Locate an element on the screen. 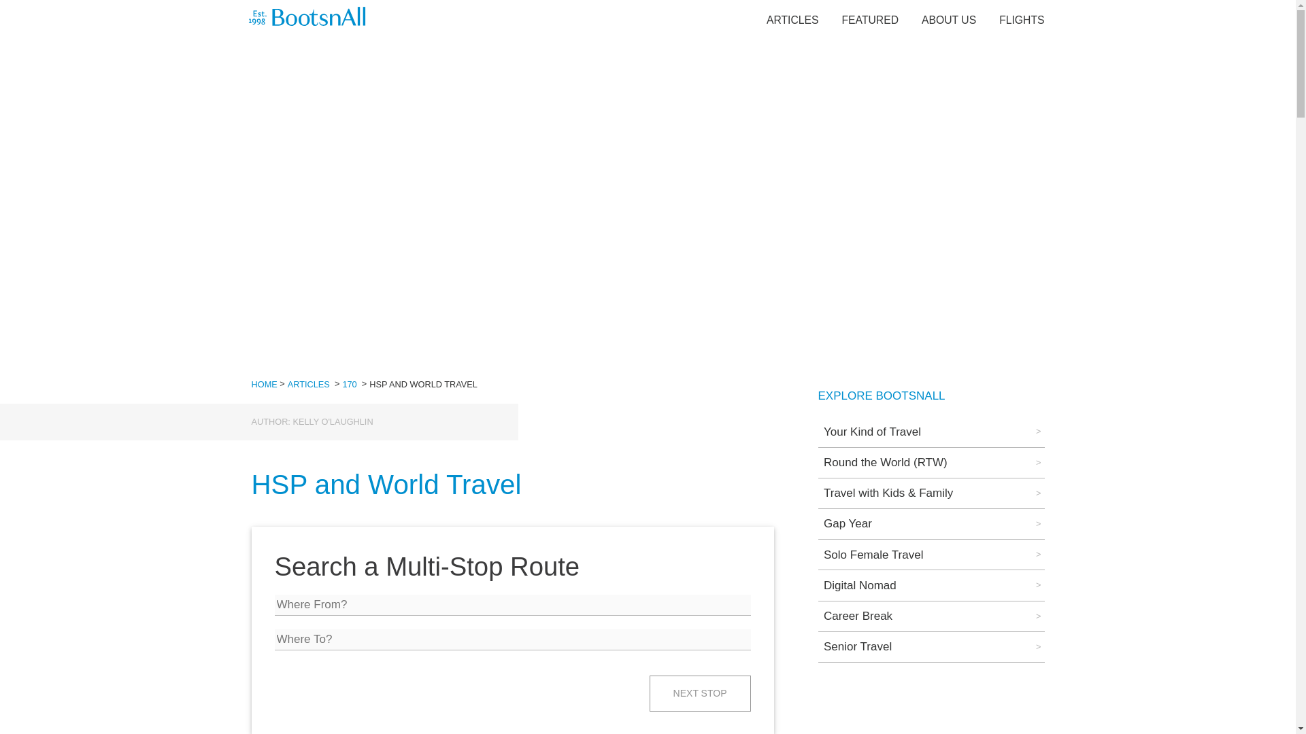 The height and width of the screenshot is (734, 1306). Solo Female Travel is located at coordinates (931, 555).